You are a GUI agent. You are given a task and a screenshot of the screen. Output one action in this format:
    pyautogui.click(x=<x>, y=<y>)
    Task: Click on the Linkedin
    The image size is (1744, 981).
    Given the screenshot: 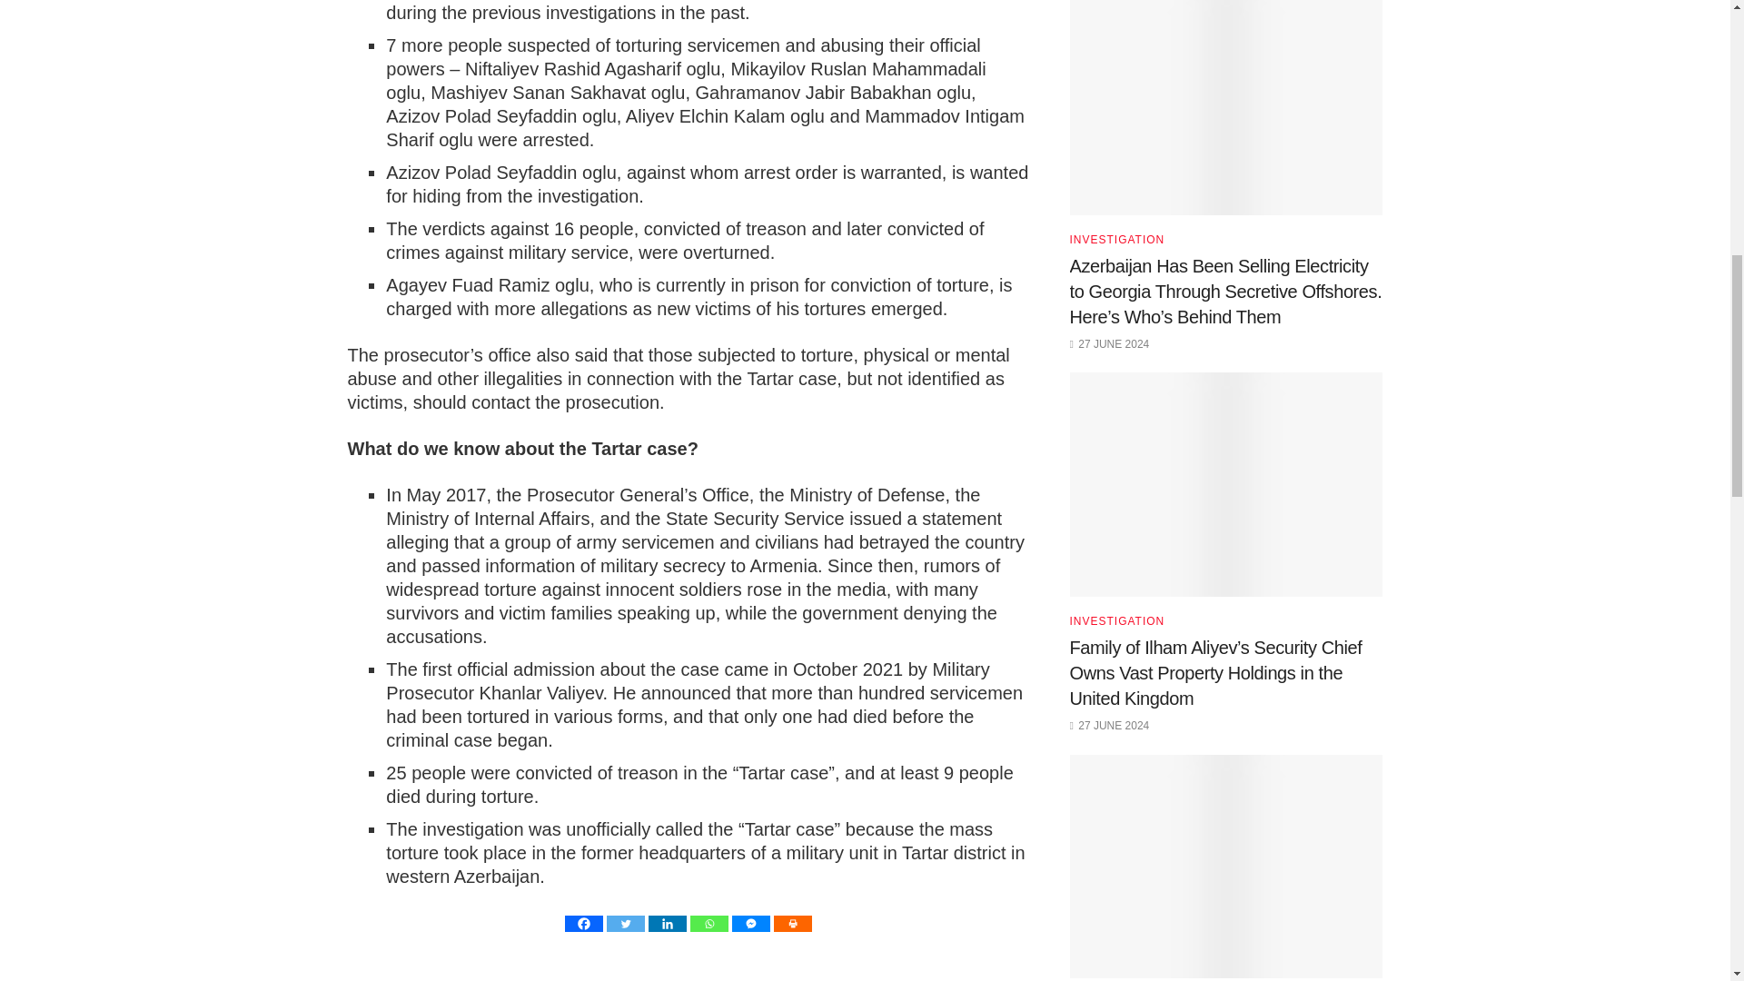 What is the action you would take?
    pyautogui.click(x=668, y=923)
    